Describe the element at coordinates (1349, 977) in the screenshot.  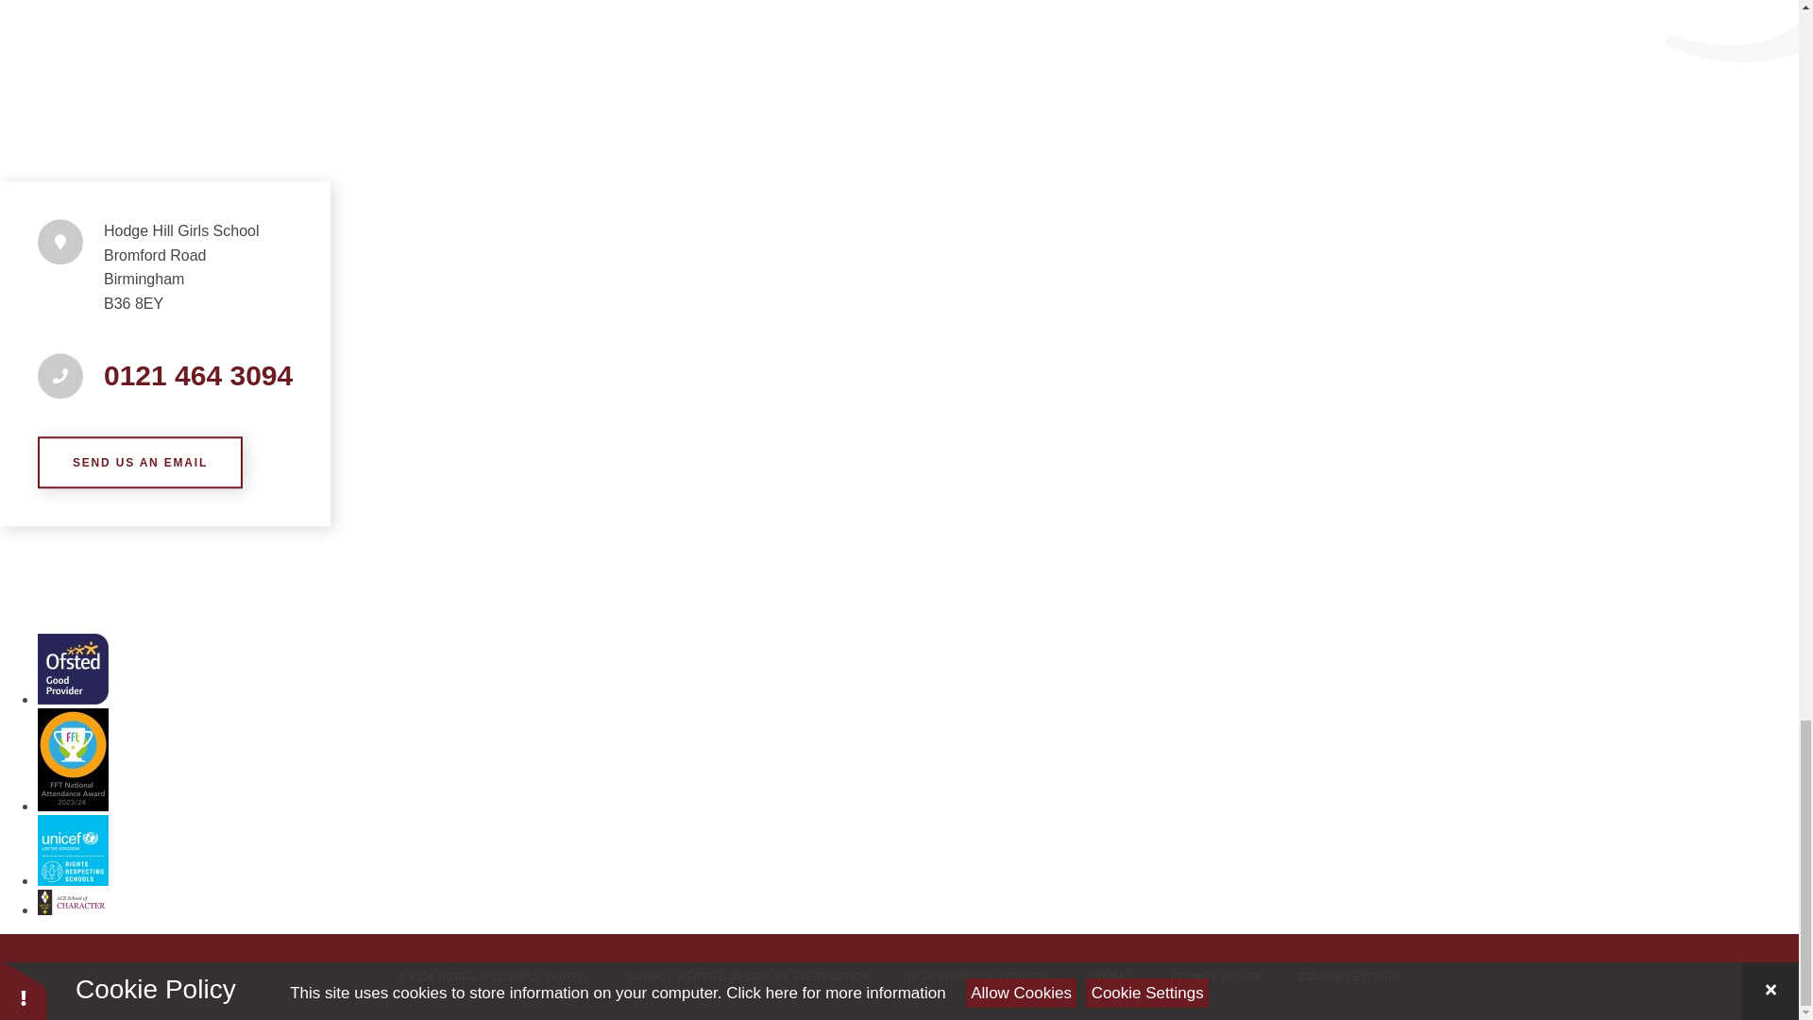
I see `Cookie Settings` at that location.